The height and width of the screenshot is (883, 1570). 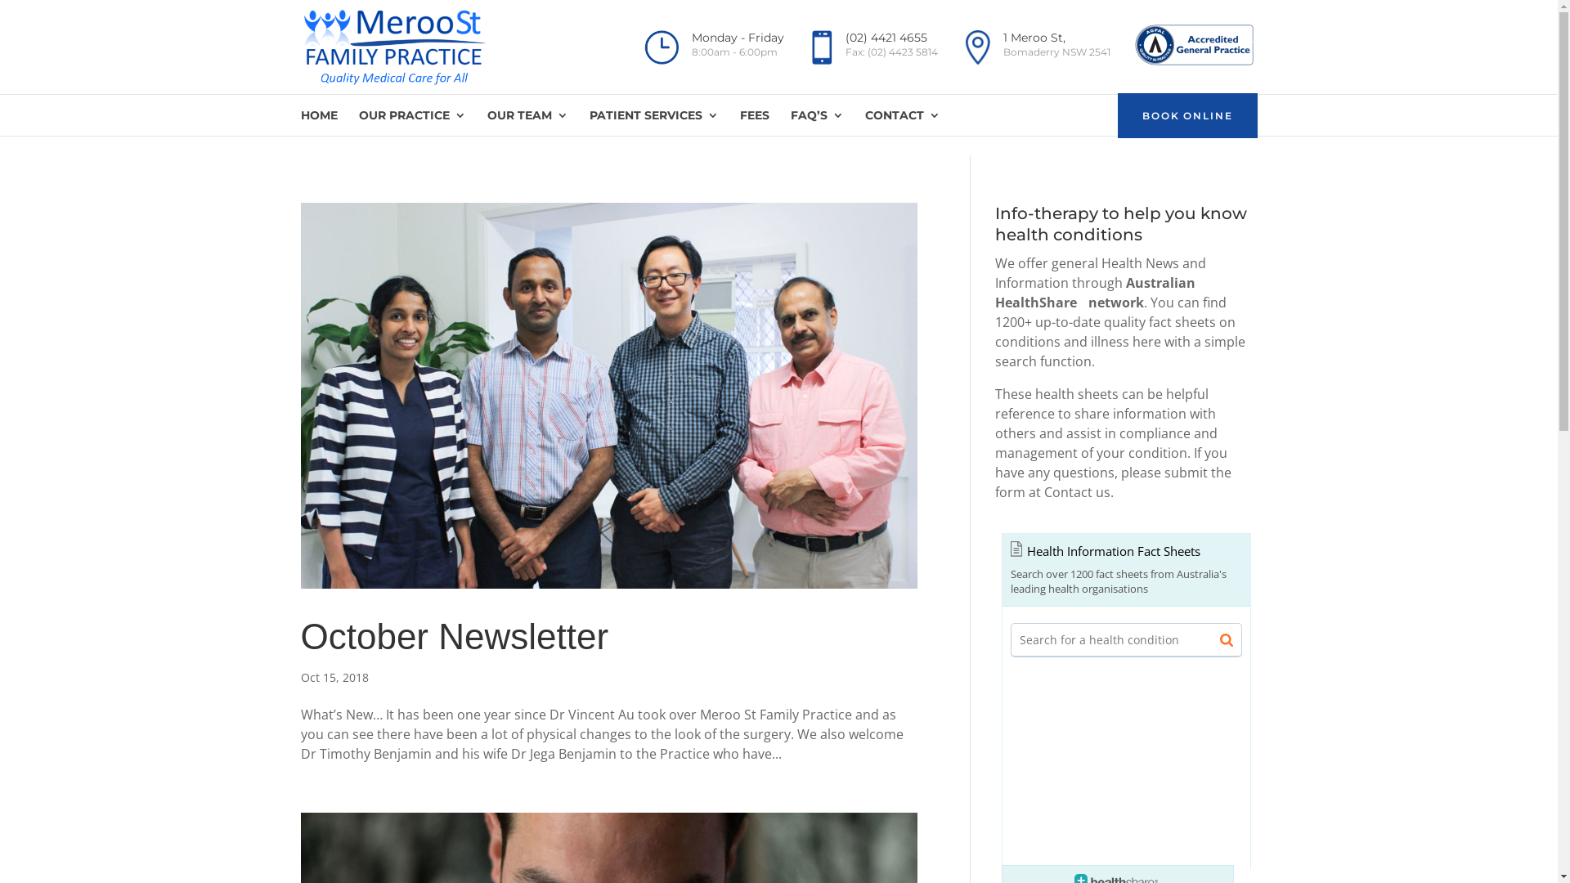 I want to click on BOOK ONLINE, so click(x=1187, y=116).